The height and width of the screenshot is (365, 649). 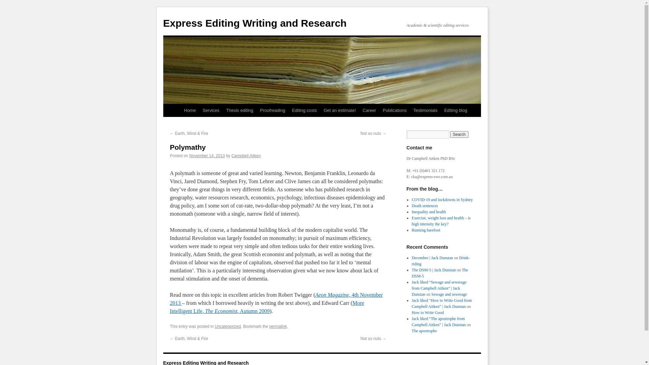 What do you see at coordinates (278, 326) in the screenshot?
I see `permalink` at bounding box center [278, 326].